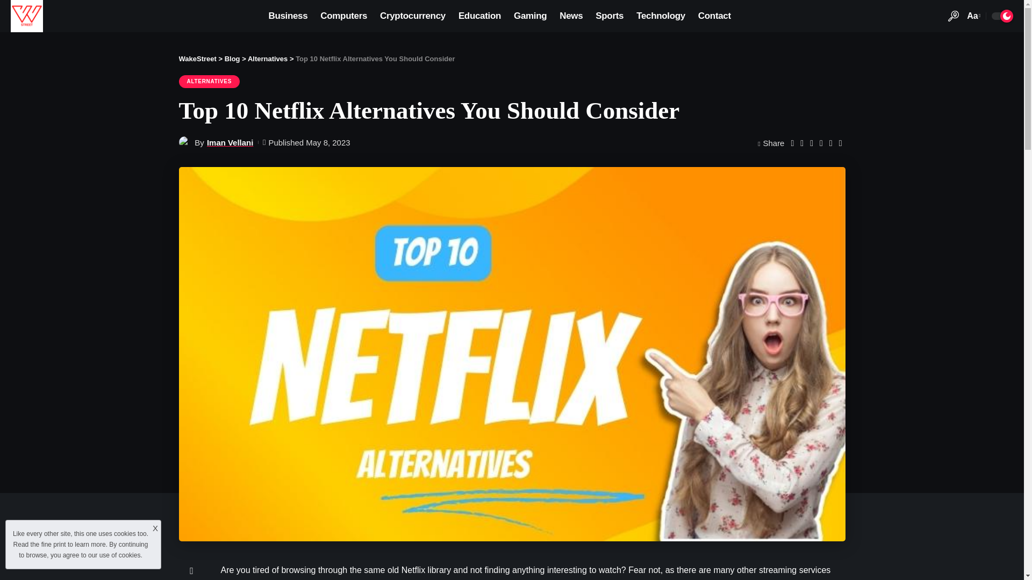  Describe the element at coordinates (610, 16) in the screenshot. I see `Sports` at that location.